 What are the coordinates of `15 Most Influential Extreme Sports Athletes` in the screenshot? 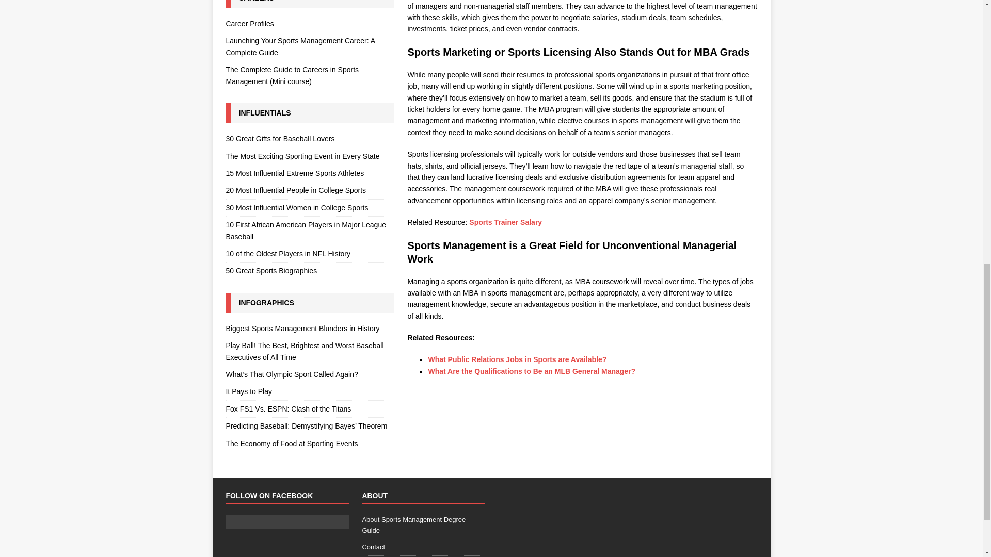 It's located at (310, 173).